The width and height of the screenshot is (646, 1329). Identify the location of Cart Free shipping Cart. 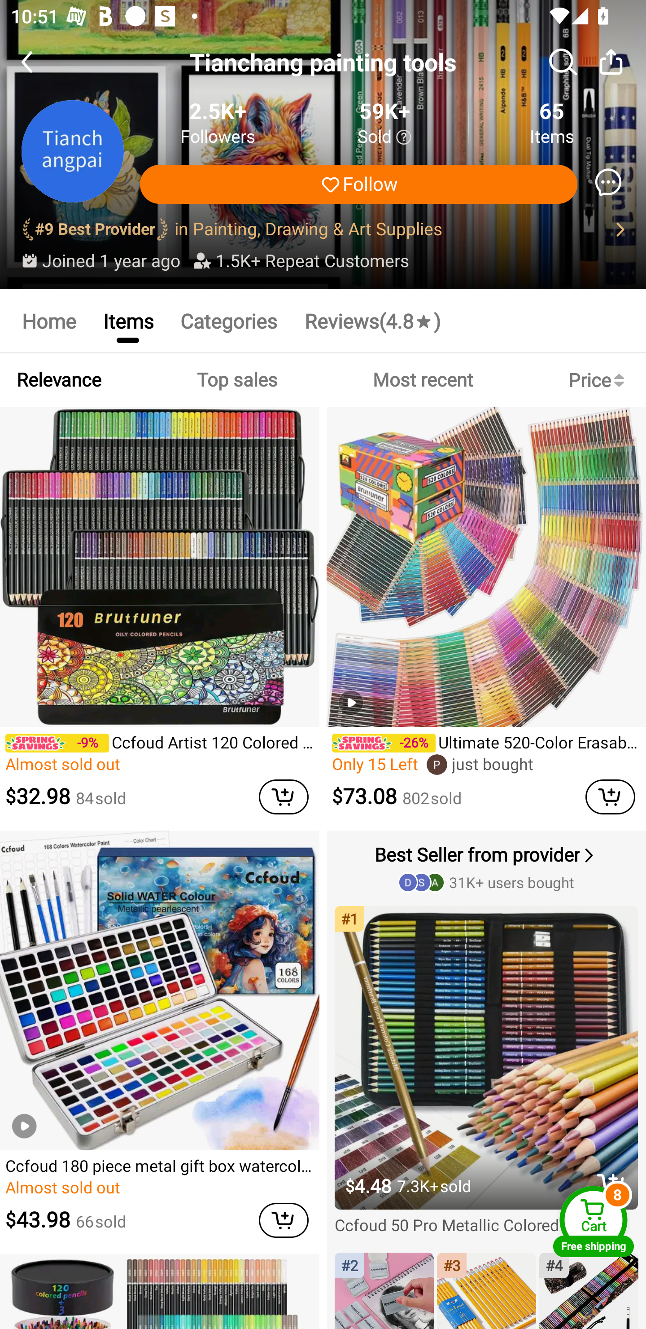
(594, 1221).